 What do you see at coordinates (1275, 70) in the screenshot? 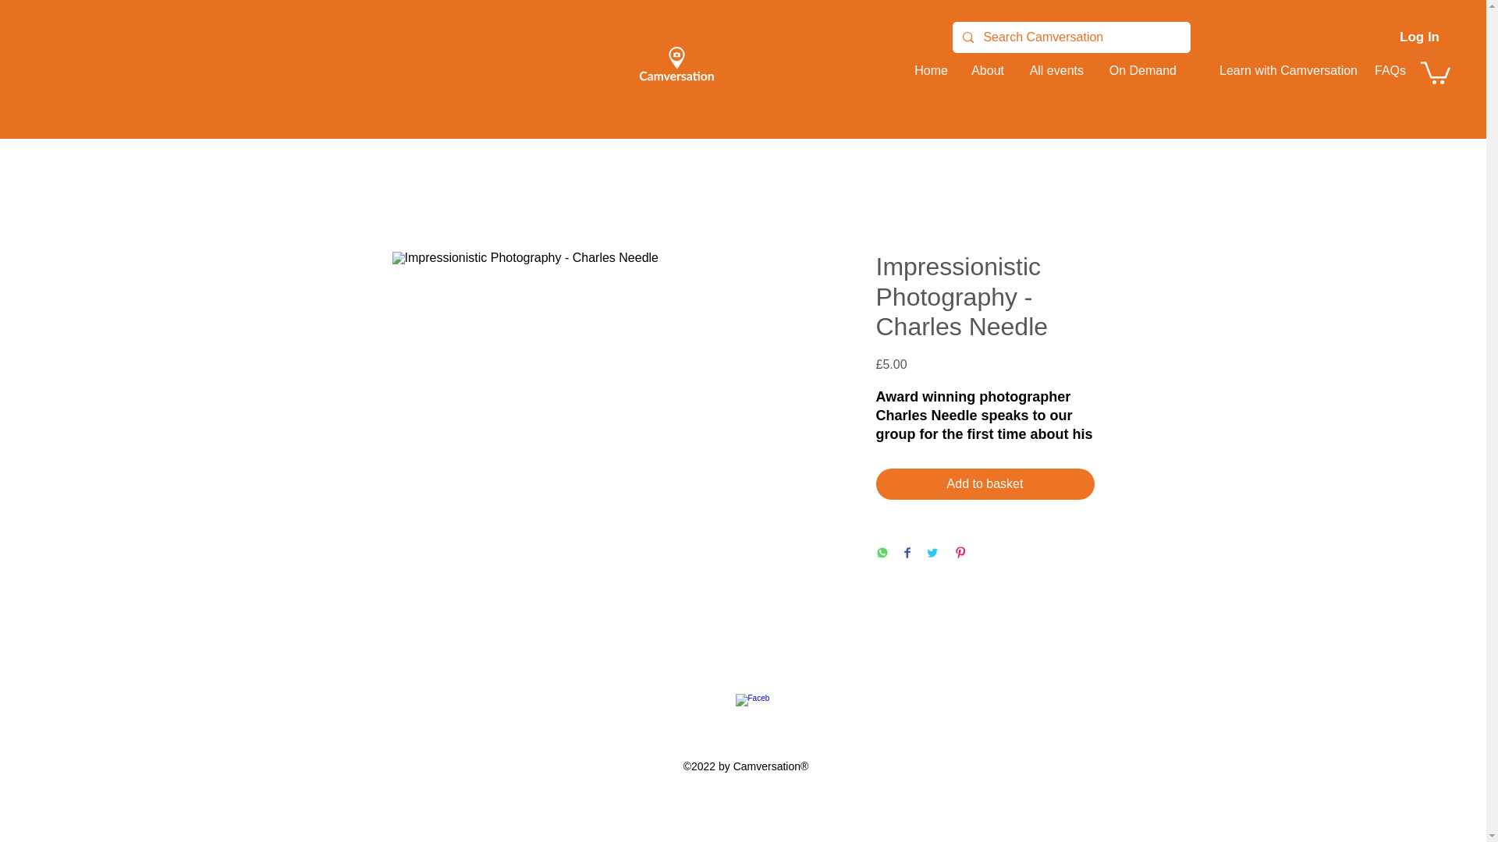
I see `Learn with Camversation` at bounding box center [1275, 70].